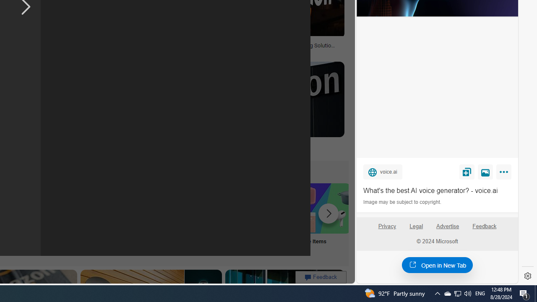  Describe the element at coordinates (387, 226) in the screenshot. I see `Privacy` at that location.